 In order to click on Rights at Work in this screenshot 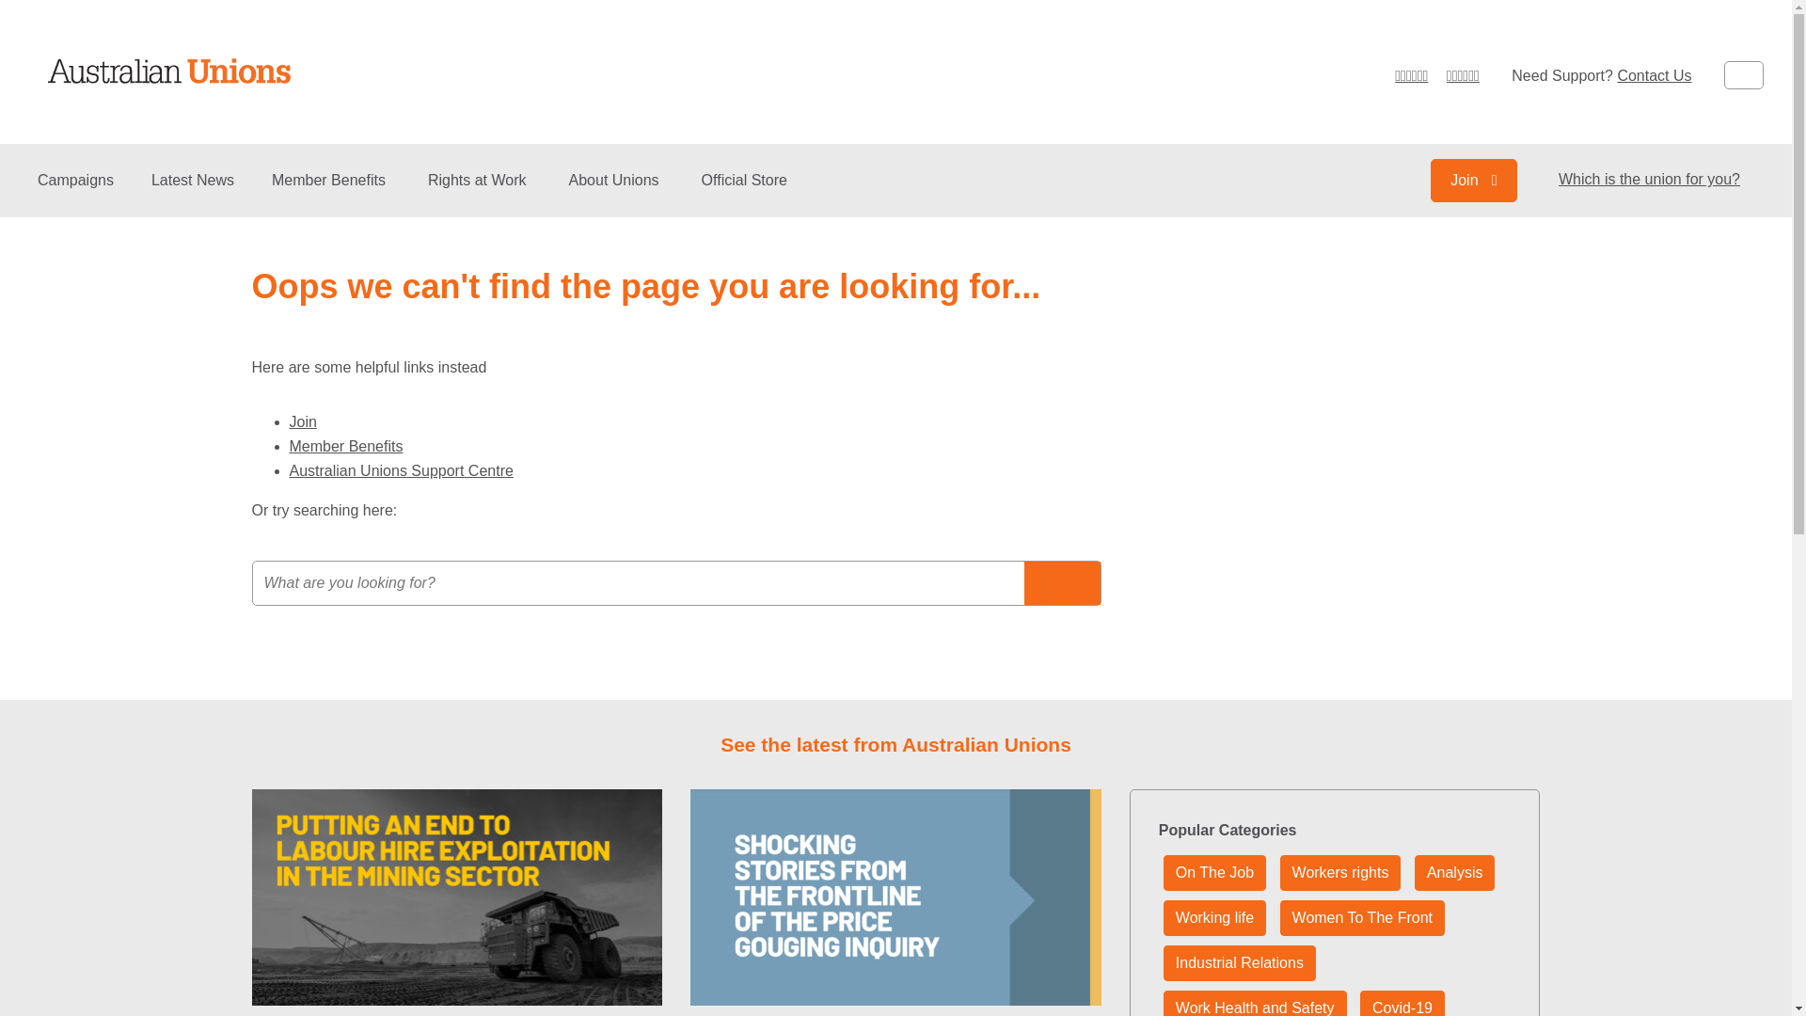, I will do `click(480, 194)`.